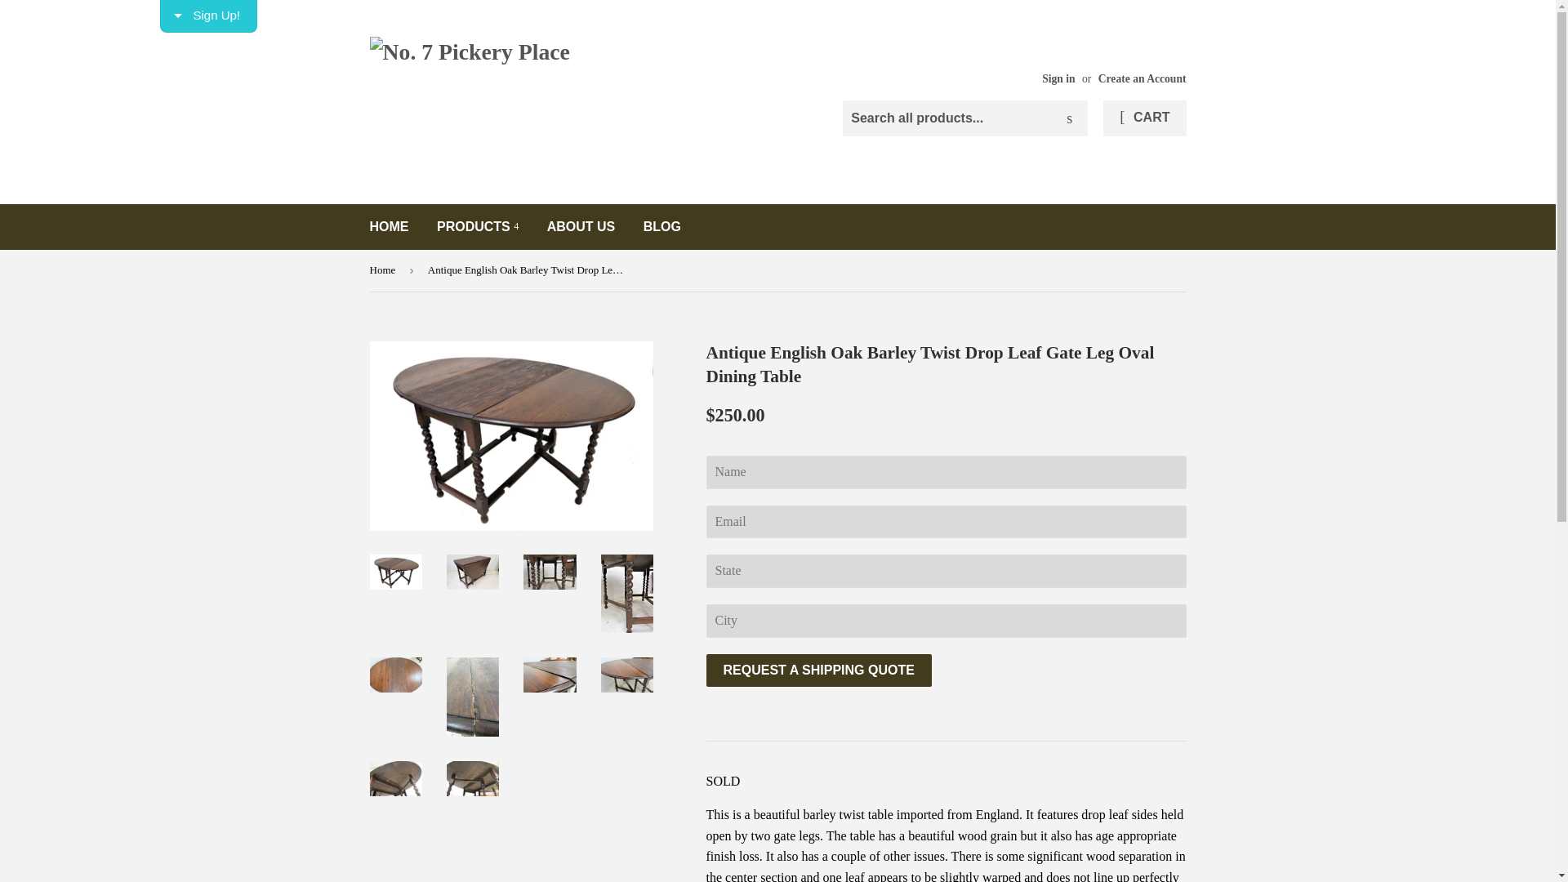  What do you see at coordinates (581, 226) in the screenshot?
I see `ABOUT US` at bounding box center [581, 226].